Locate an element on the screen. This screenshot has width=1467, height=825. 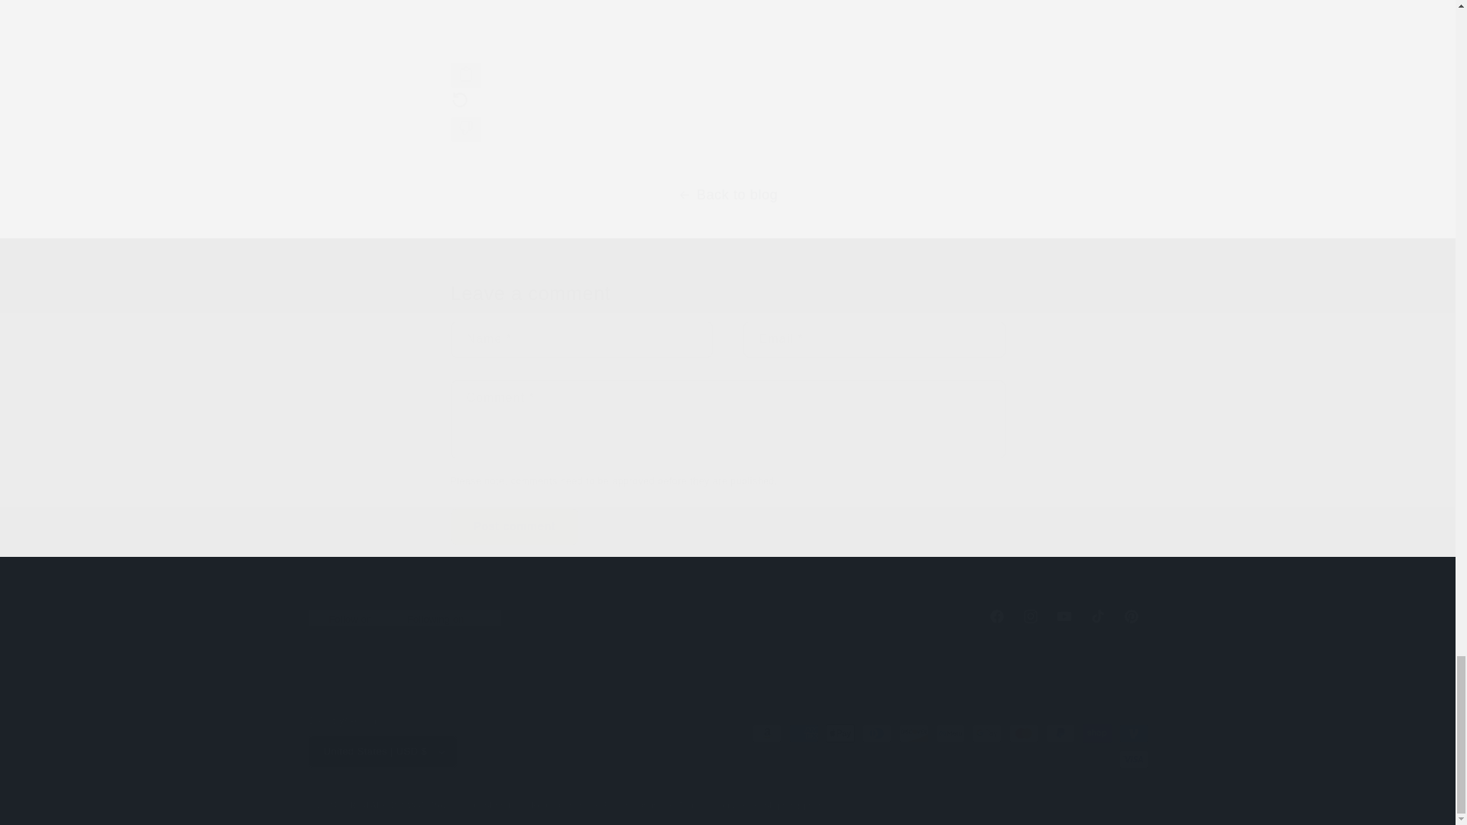
Refund policy is located at coordinates (727, 616).